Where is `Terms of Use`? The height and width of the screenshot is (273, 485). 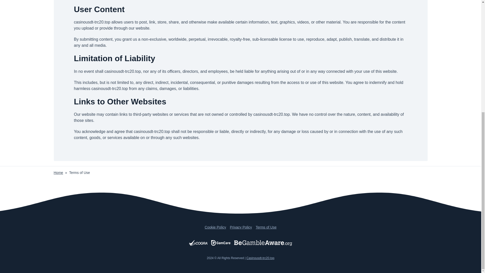
Terms of Use is located at coordinates (266, 227).